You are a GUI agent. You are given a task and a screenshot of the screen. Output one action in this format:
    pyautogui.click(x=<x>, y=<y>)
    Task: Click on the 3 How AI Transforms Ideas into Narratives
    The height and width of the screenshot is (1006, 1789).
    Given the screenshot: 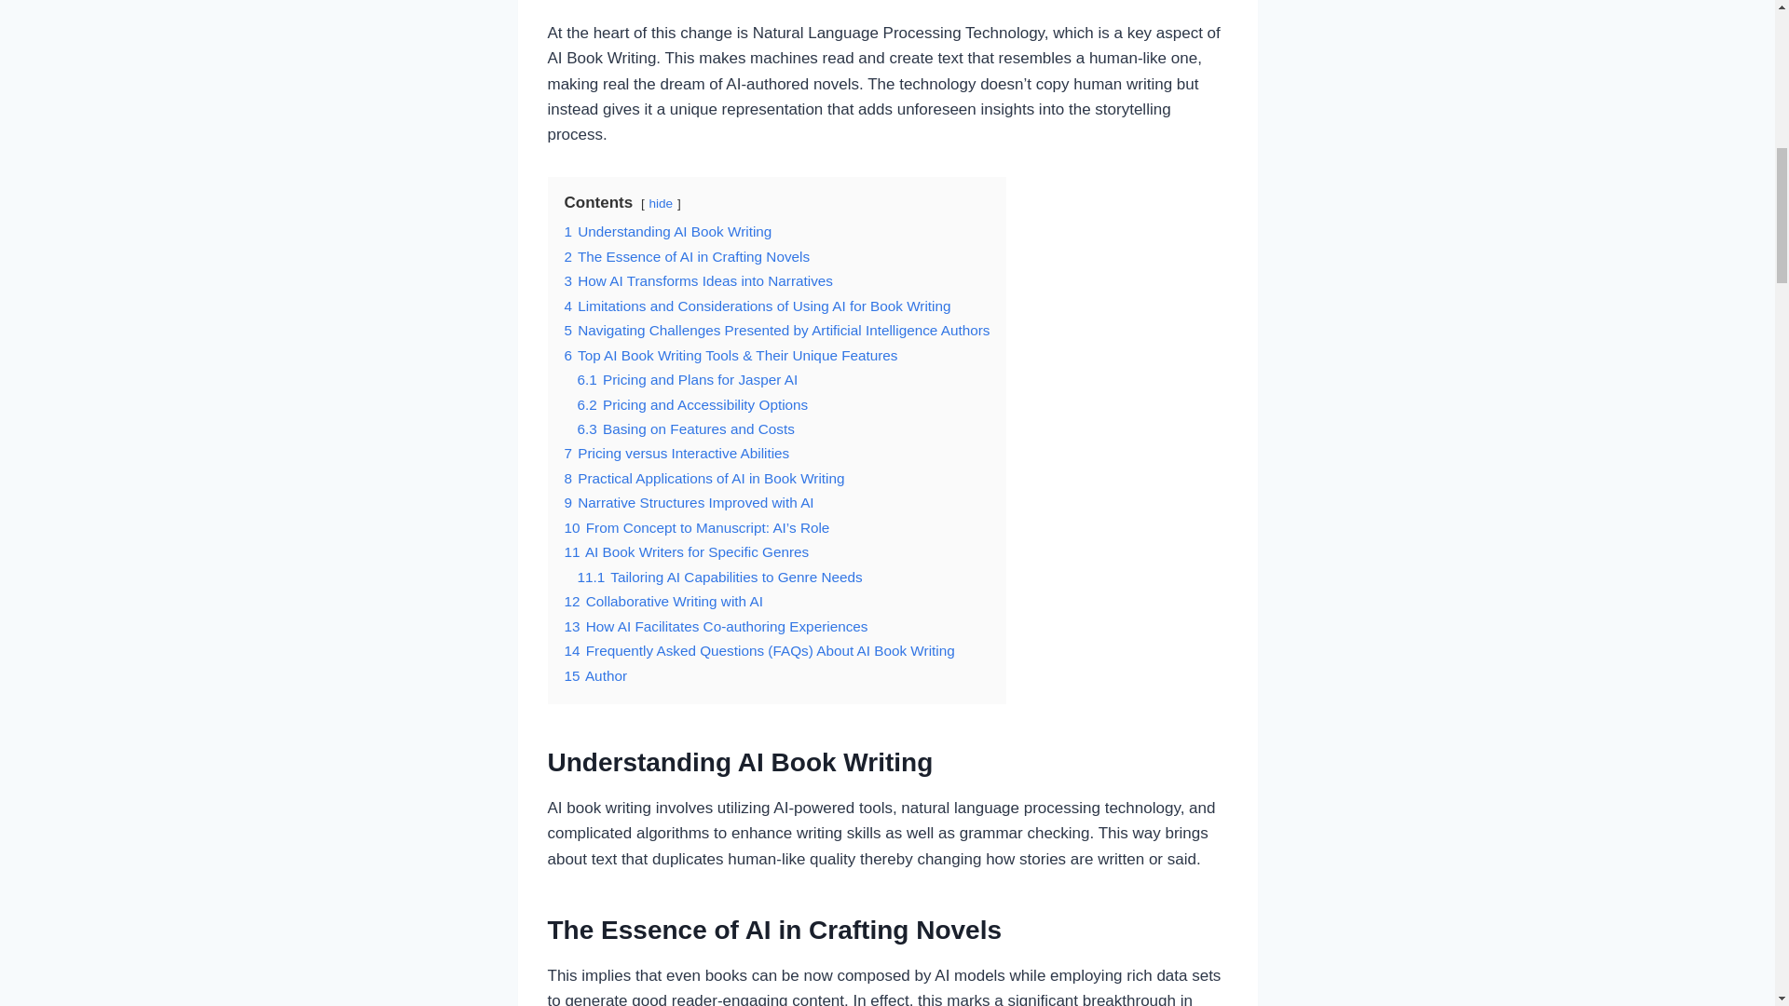 What is the action you would take?
    pyautogui.click(x=699, y=279)
    